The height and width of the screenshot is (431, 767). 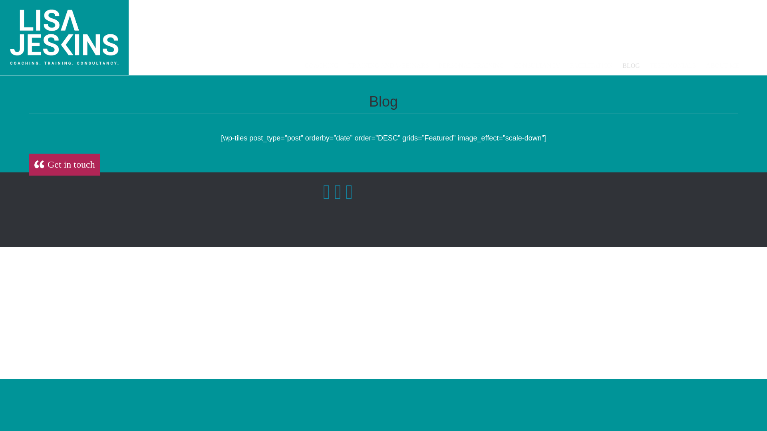 What do you see at coordinates (65, 164) in the screenshot?
I see `Get in touch` at bounding box center [65, 164].